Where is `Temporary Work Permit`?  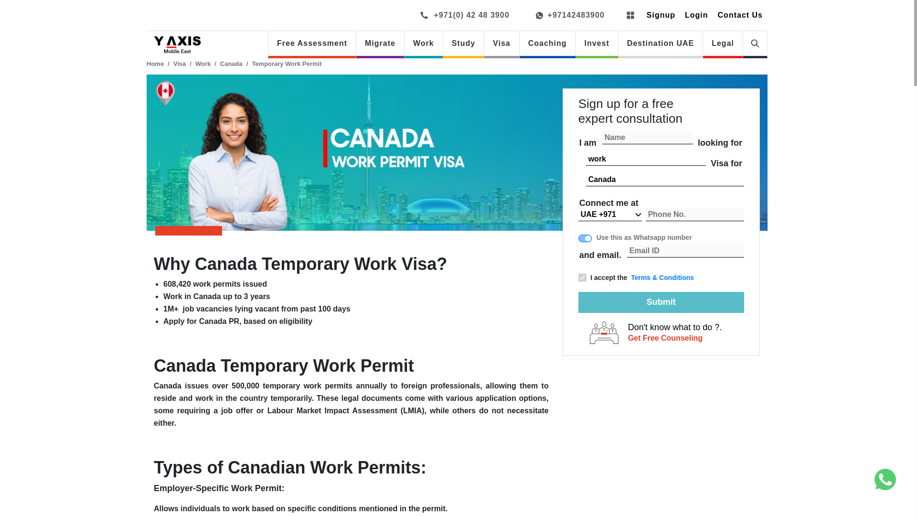 Temporary Work Permit is located at coordinates (287, 64).